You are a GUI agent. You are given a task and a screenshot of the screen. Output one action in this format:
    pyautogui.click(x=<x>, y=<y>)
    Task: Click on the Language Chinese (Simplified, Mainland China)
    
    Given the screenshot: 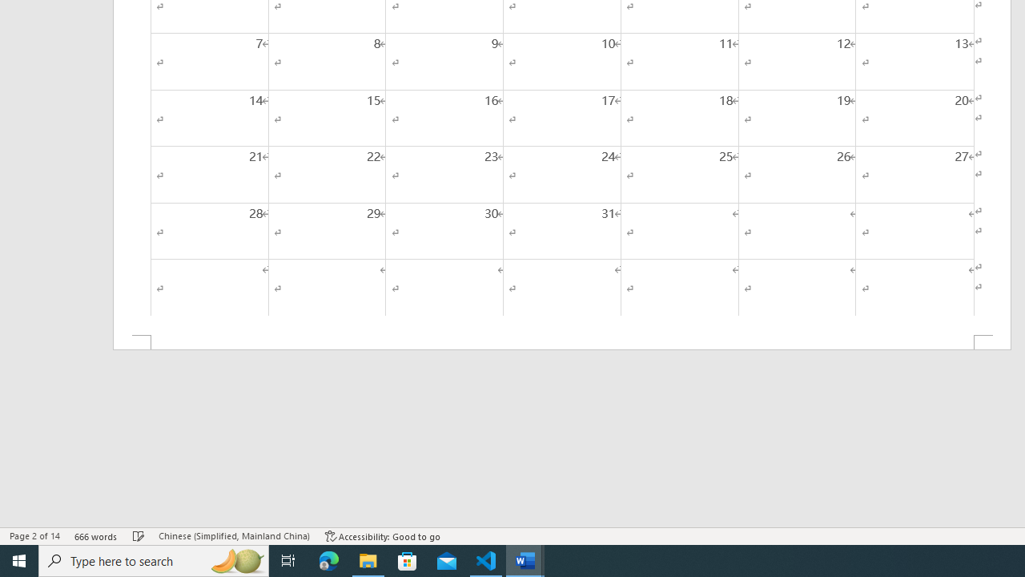 What is the action you would take?
    pyautogui.click(x=234, y=535)
    